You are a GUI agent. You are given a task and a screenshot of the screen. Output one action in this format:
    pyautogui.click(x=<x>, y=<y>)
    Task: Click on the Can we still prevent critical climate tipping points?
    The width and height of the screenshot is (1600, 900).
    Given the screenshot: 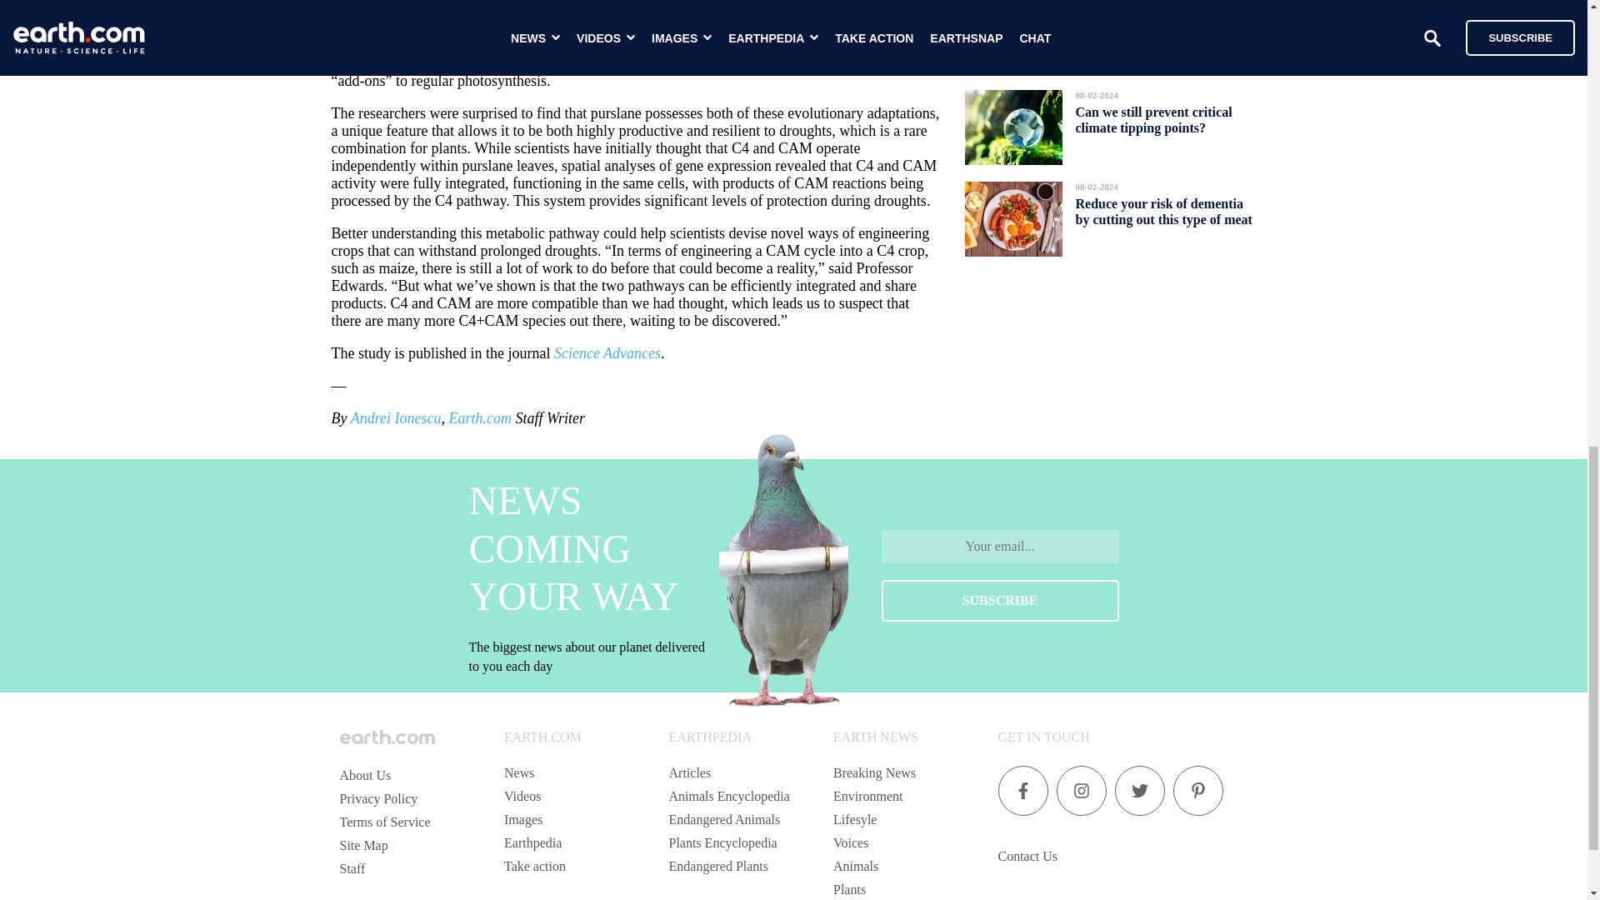 What is the action you would take?
    pyautogui.click(x=1153, y=119)
    